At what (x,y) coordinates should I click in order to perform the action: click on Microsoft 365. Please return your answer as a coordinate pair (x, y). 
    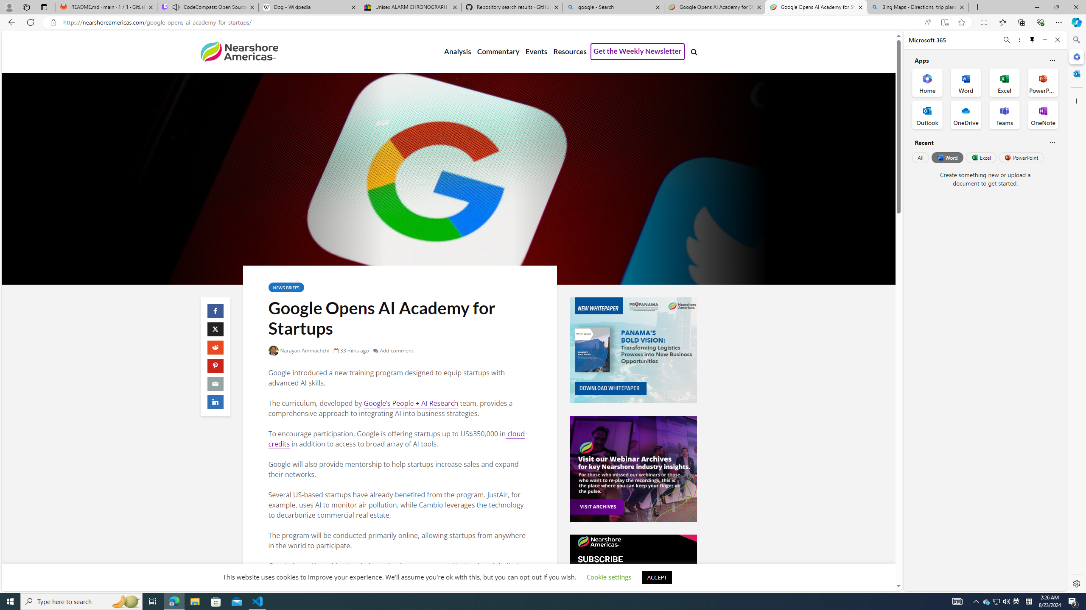
    Looking at the image, I should click on (1076, 57).